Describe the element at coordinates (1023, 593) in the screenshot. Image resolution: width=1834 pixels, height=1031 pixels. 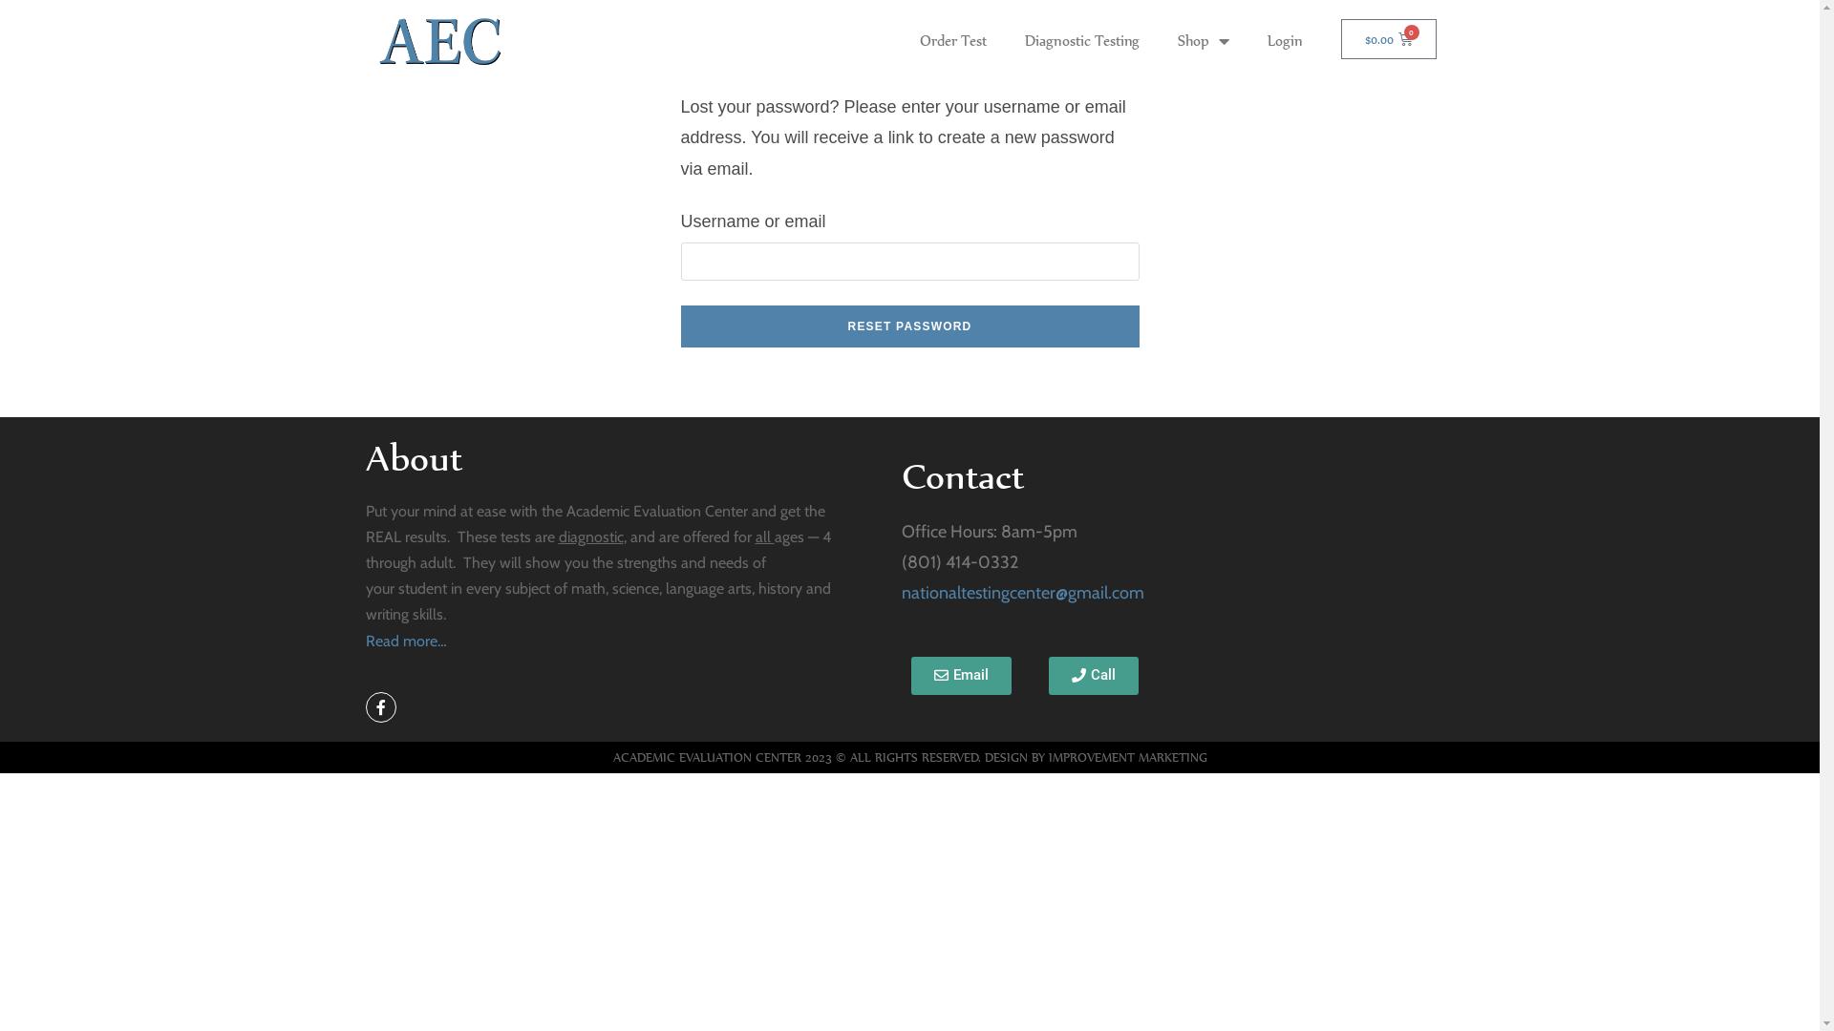
I see `nationaltestingcenter@gmail.com` at that location.